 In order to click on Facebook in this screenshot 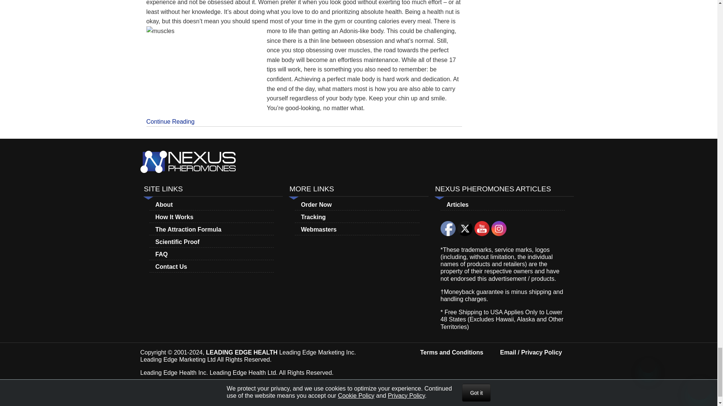, I will do `click(448, 228)`.